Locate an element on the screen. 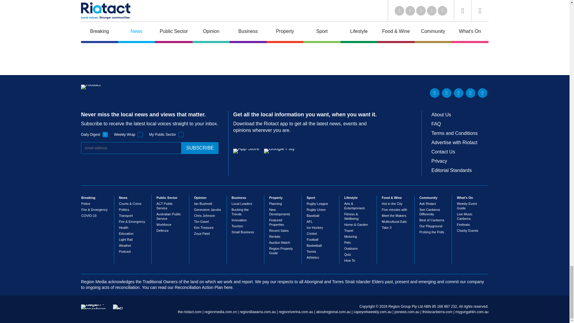  Facebook is located at coordinates (470, 93).